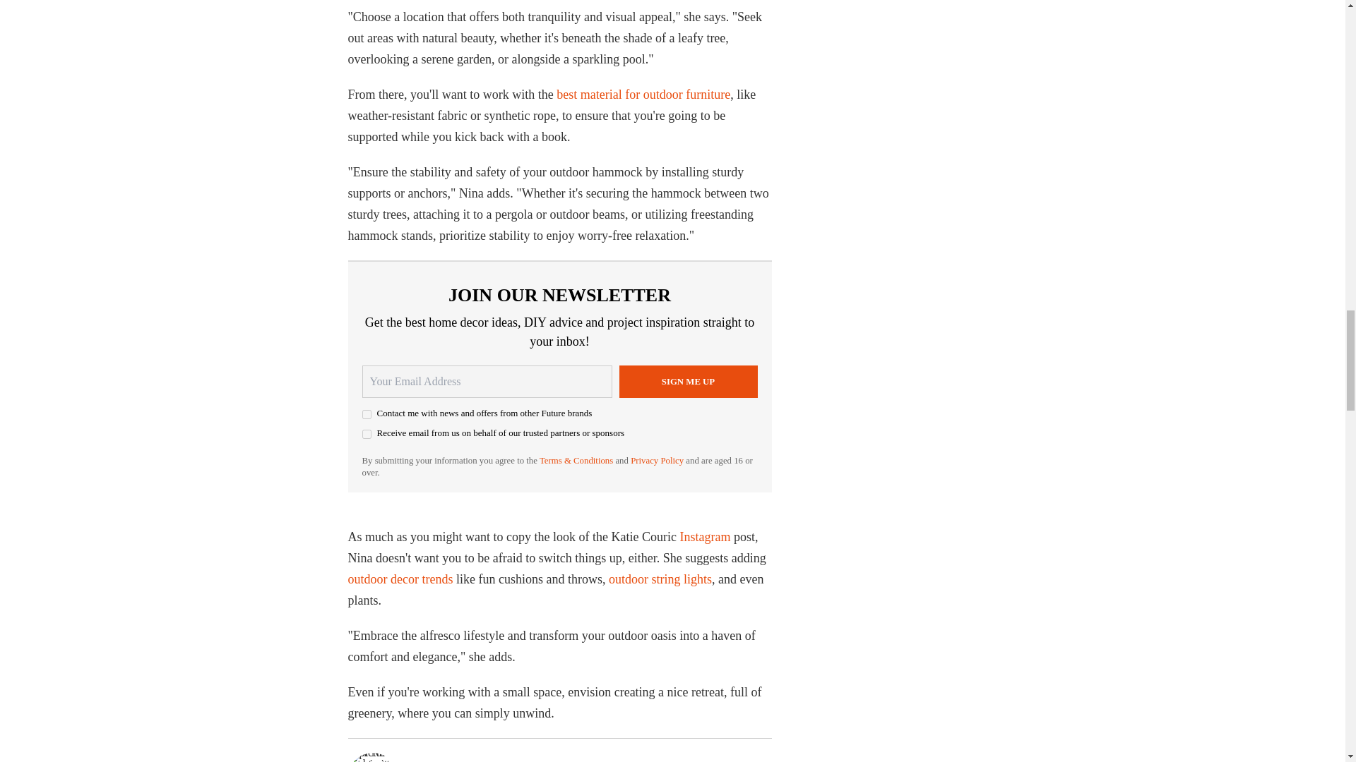 This screenshot has width=1356, height=762. What do you see at coordinates (687, 381) in the screenshot?
I see `Sign me up` at bounding box center [687, 381].